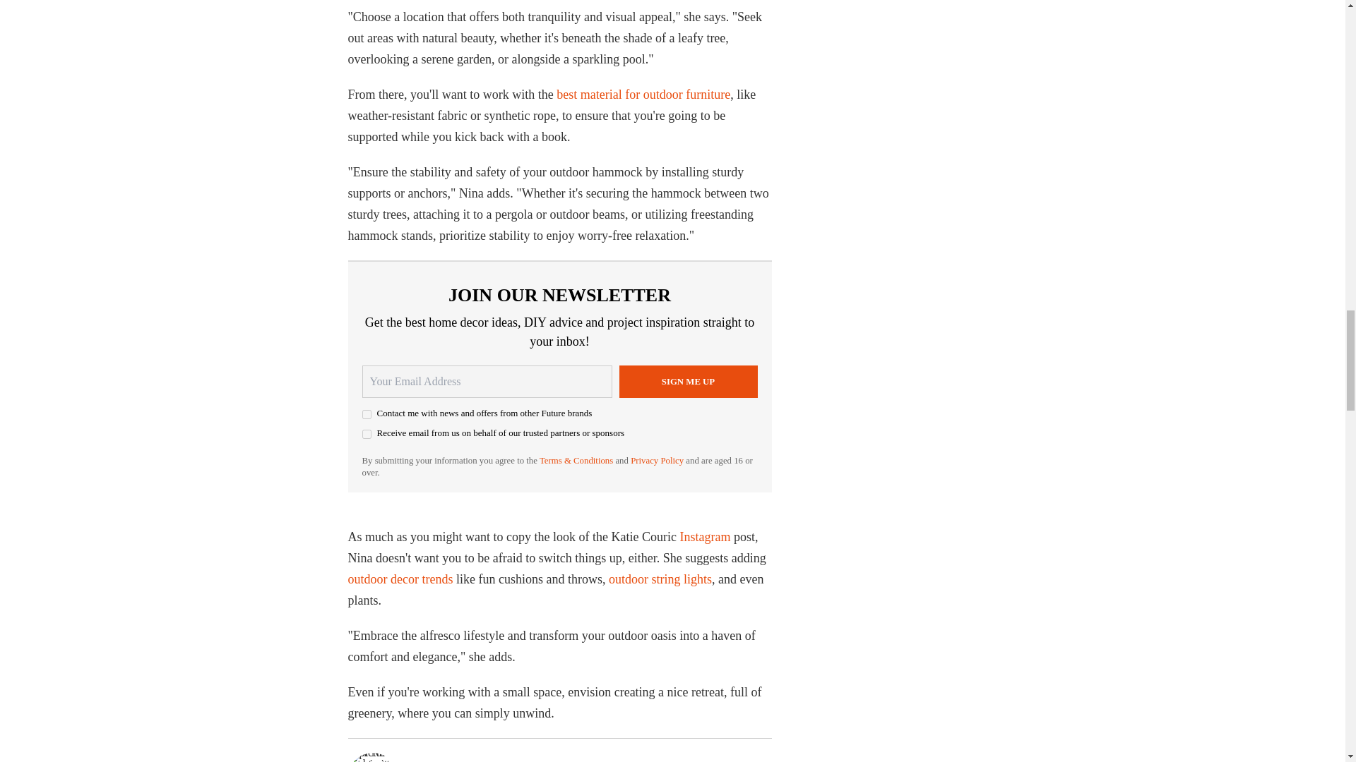 This screenshot has width=1356, height=762. What do you see at coordinates (687, 381) in the screenshot?
I see `Sign me up` at bounding box center [687, 381].